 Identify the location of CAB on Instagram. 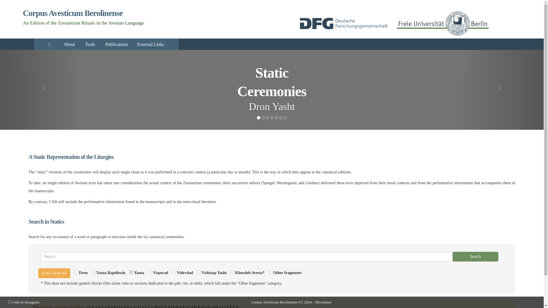
(24, 302).